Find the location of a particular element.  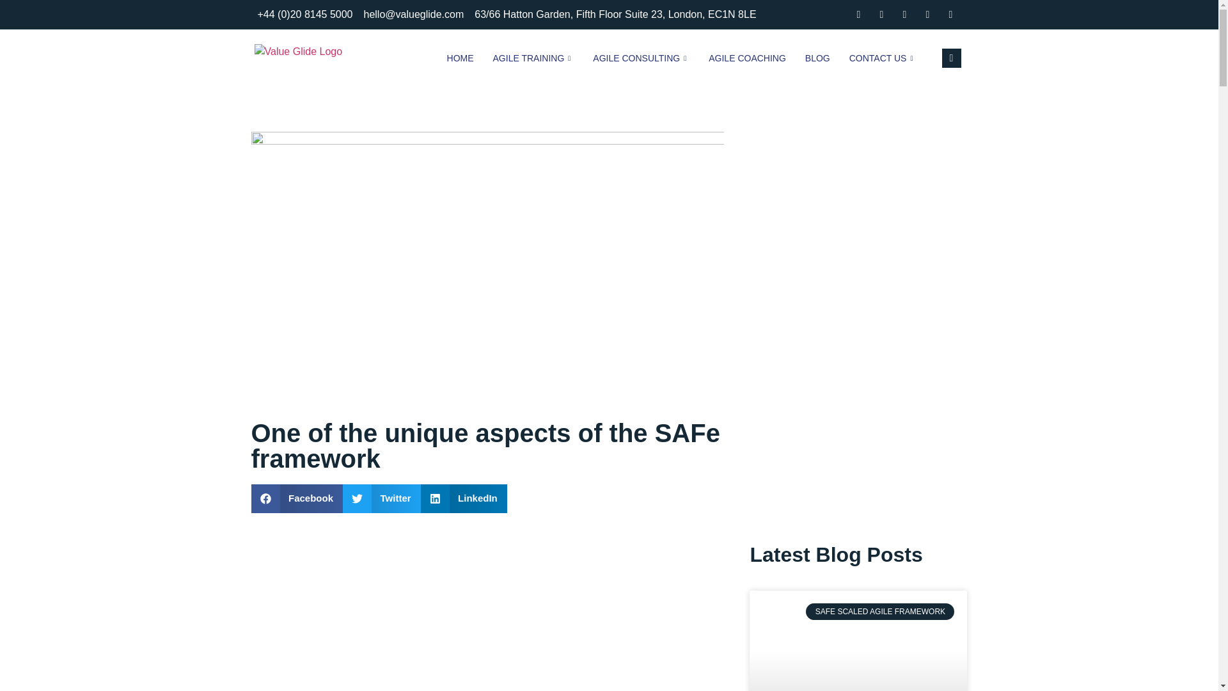

HOME is located at coordinates (460, 58).